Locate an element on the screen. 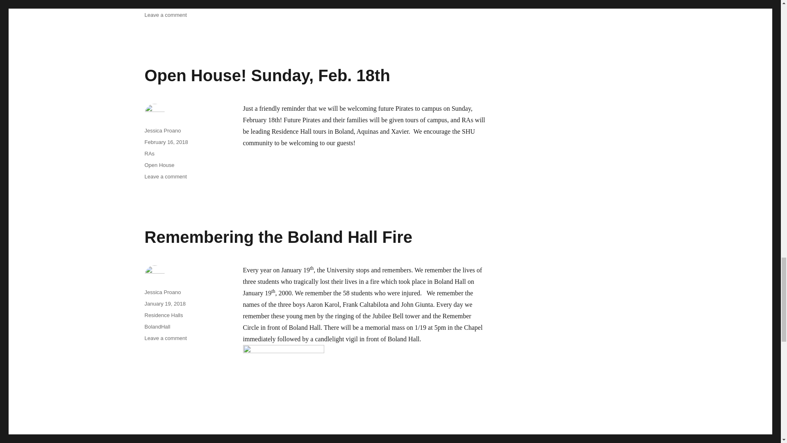 The image size is (787, 443). Uncategorized is located at coordinates (161, 3).